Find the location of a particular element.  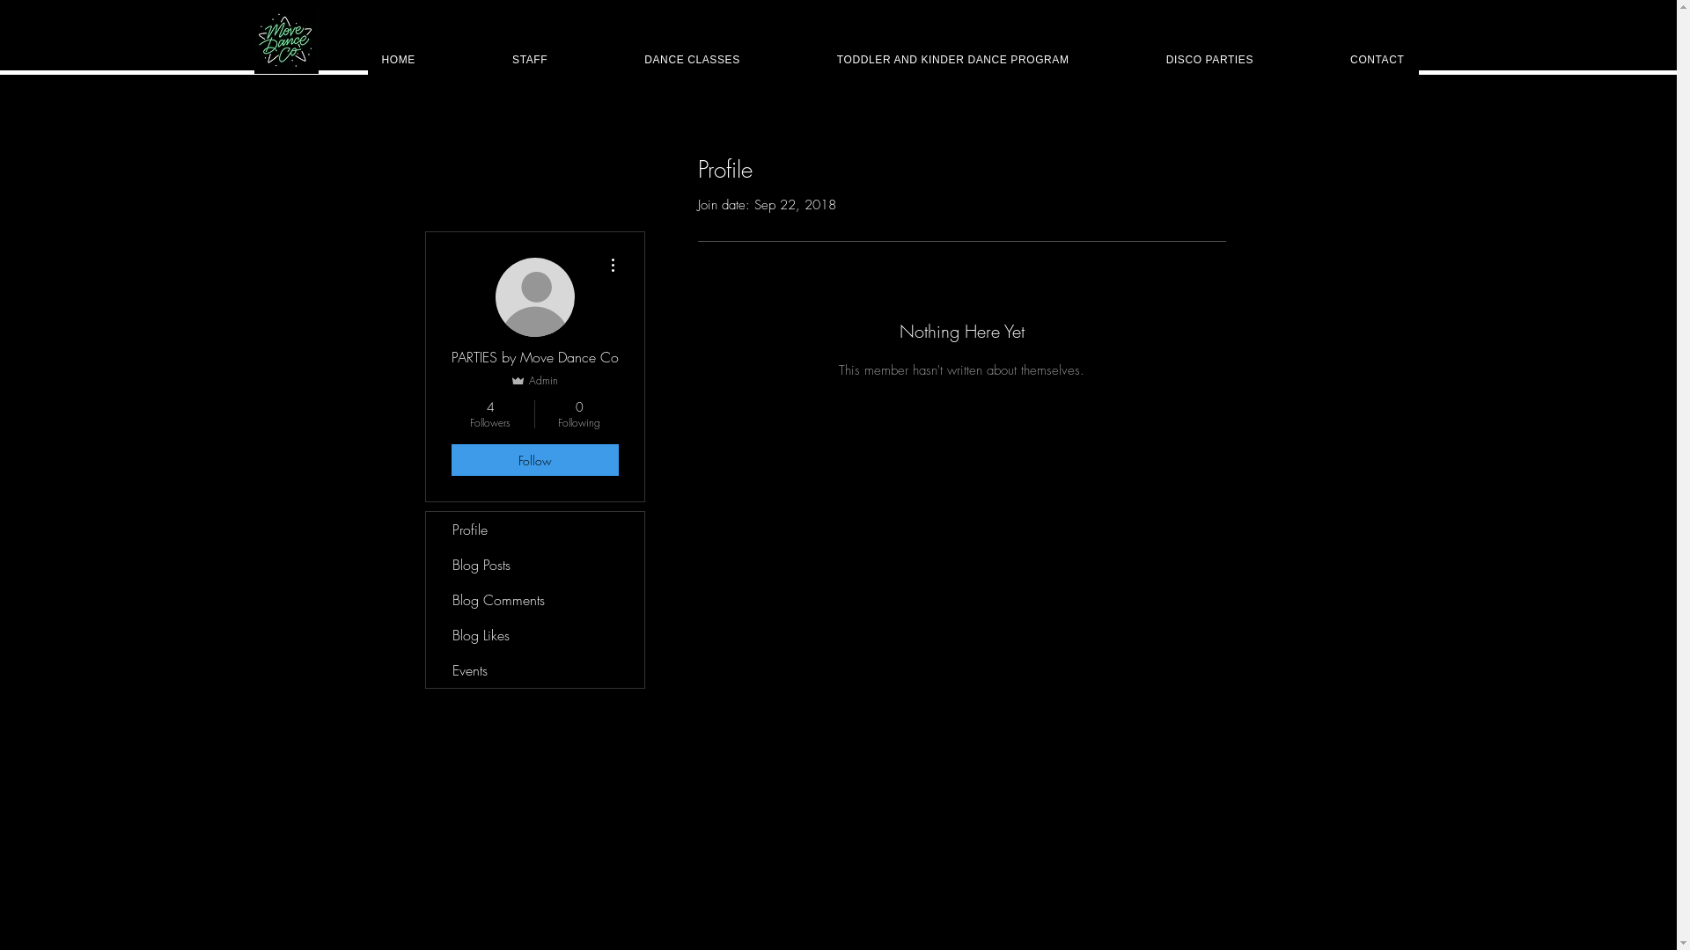

Blog Comments is located at coordinates (535, 600).